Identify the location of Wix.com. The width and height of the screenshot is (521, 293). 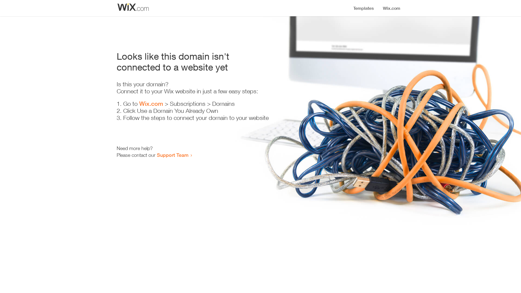
(151, 104).